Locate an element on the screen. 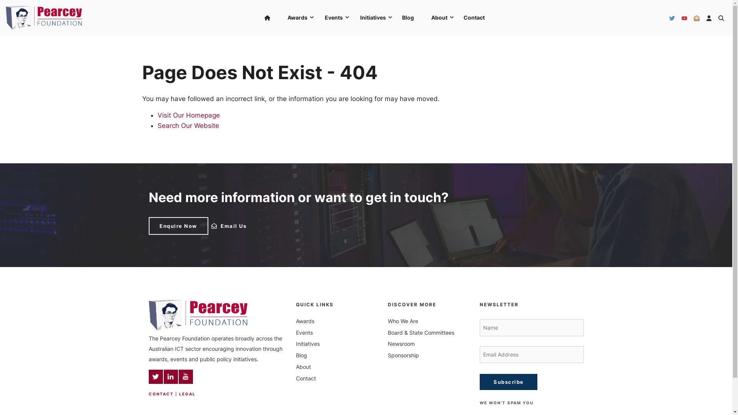  Blog is located at coordinates (301, 355).